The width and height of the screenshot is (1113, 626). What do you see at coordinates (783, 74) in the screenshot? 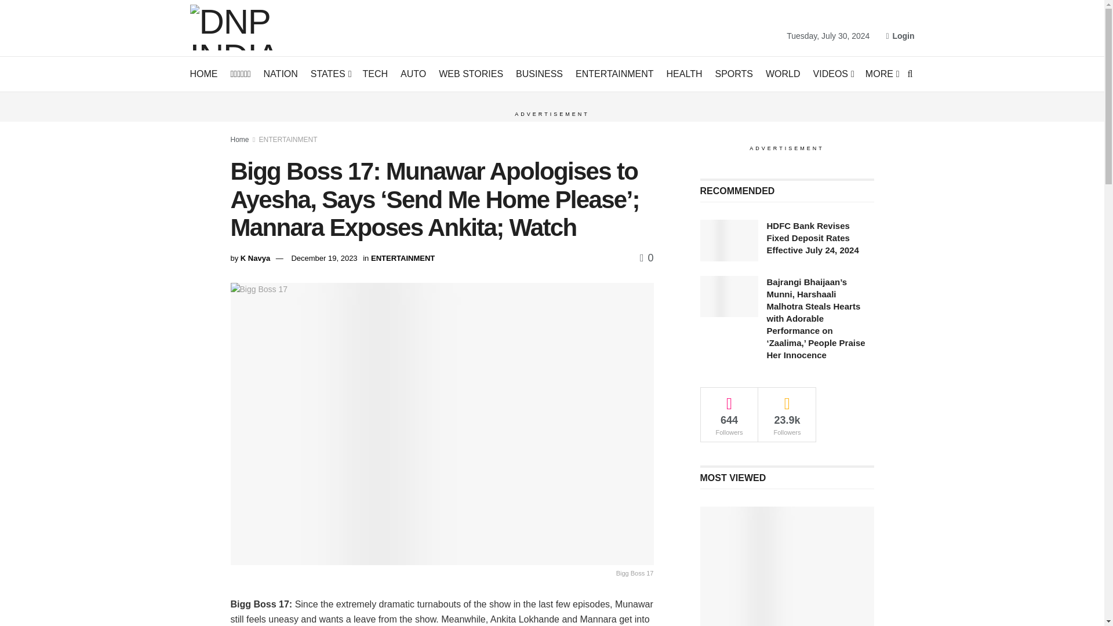
I see `WORLD` at bounding box center [783, 74].